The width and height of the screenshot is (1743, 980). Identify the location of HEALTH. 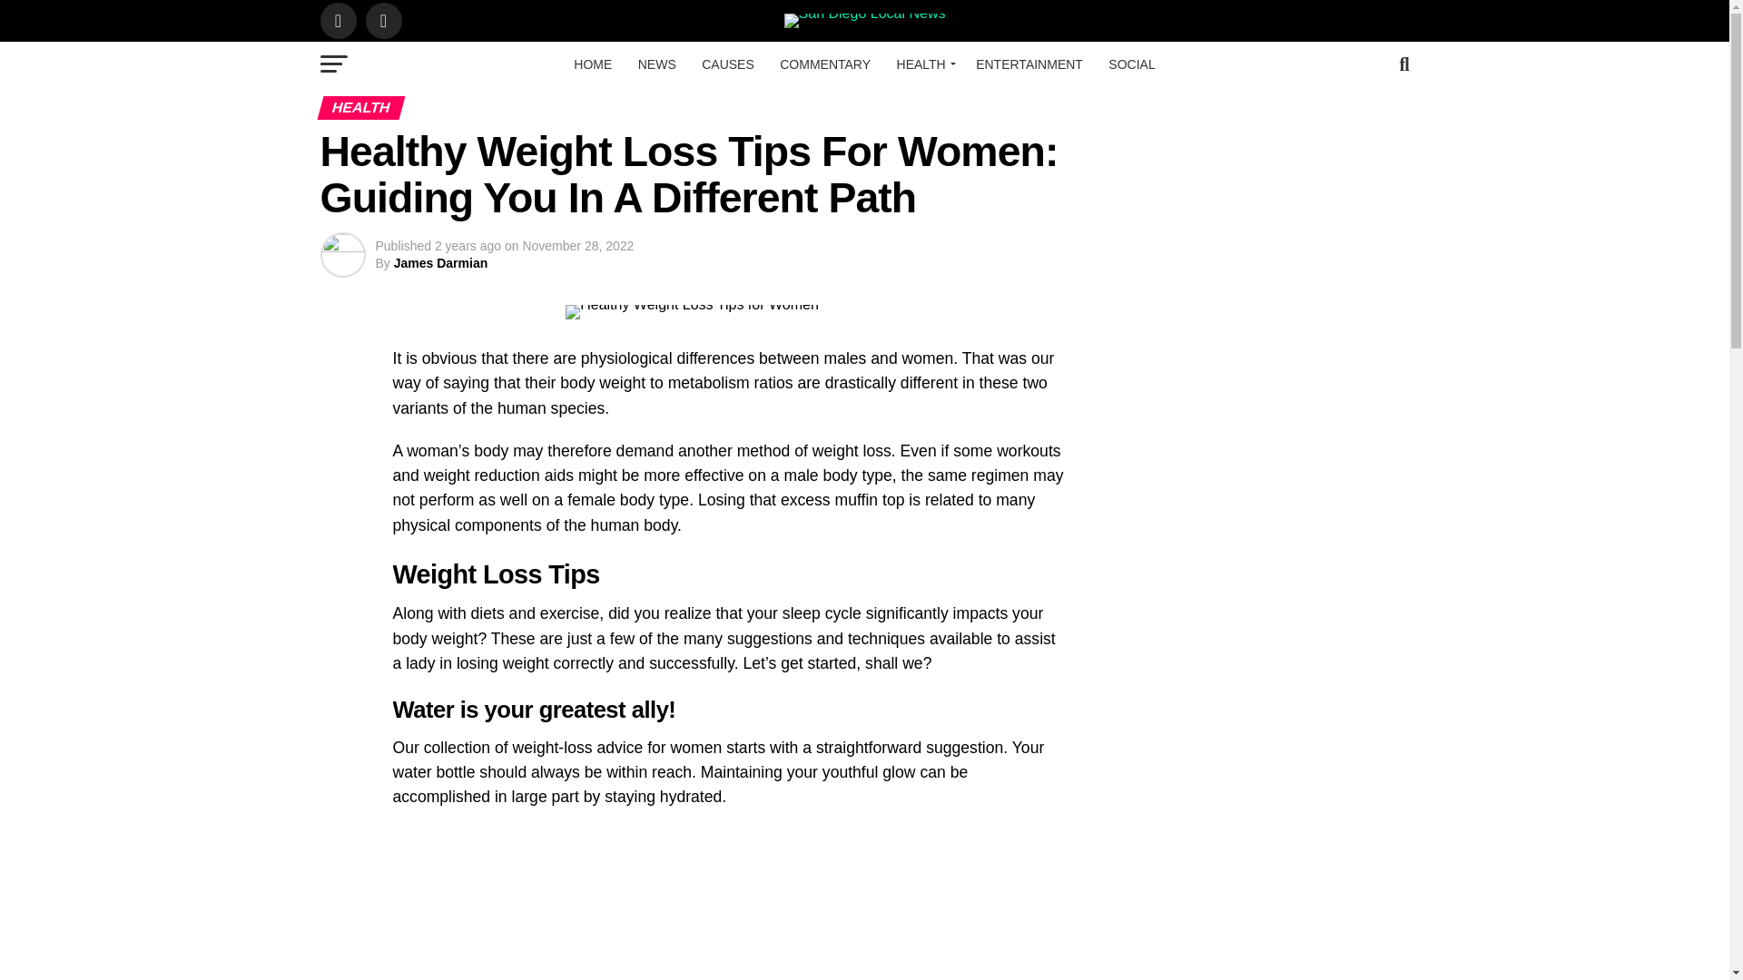
(923, 64).